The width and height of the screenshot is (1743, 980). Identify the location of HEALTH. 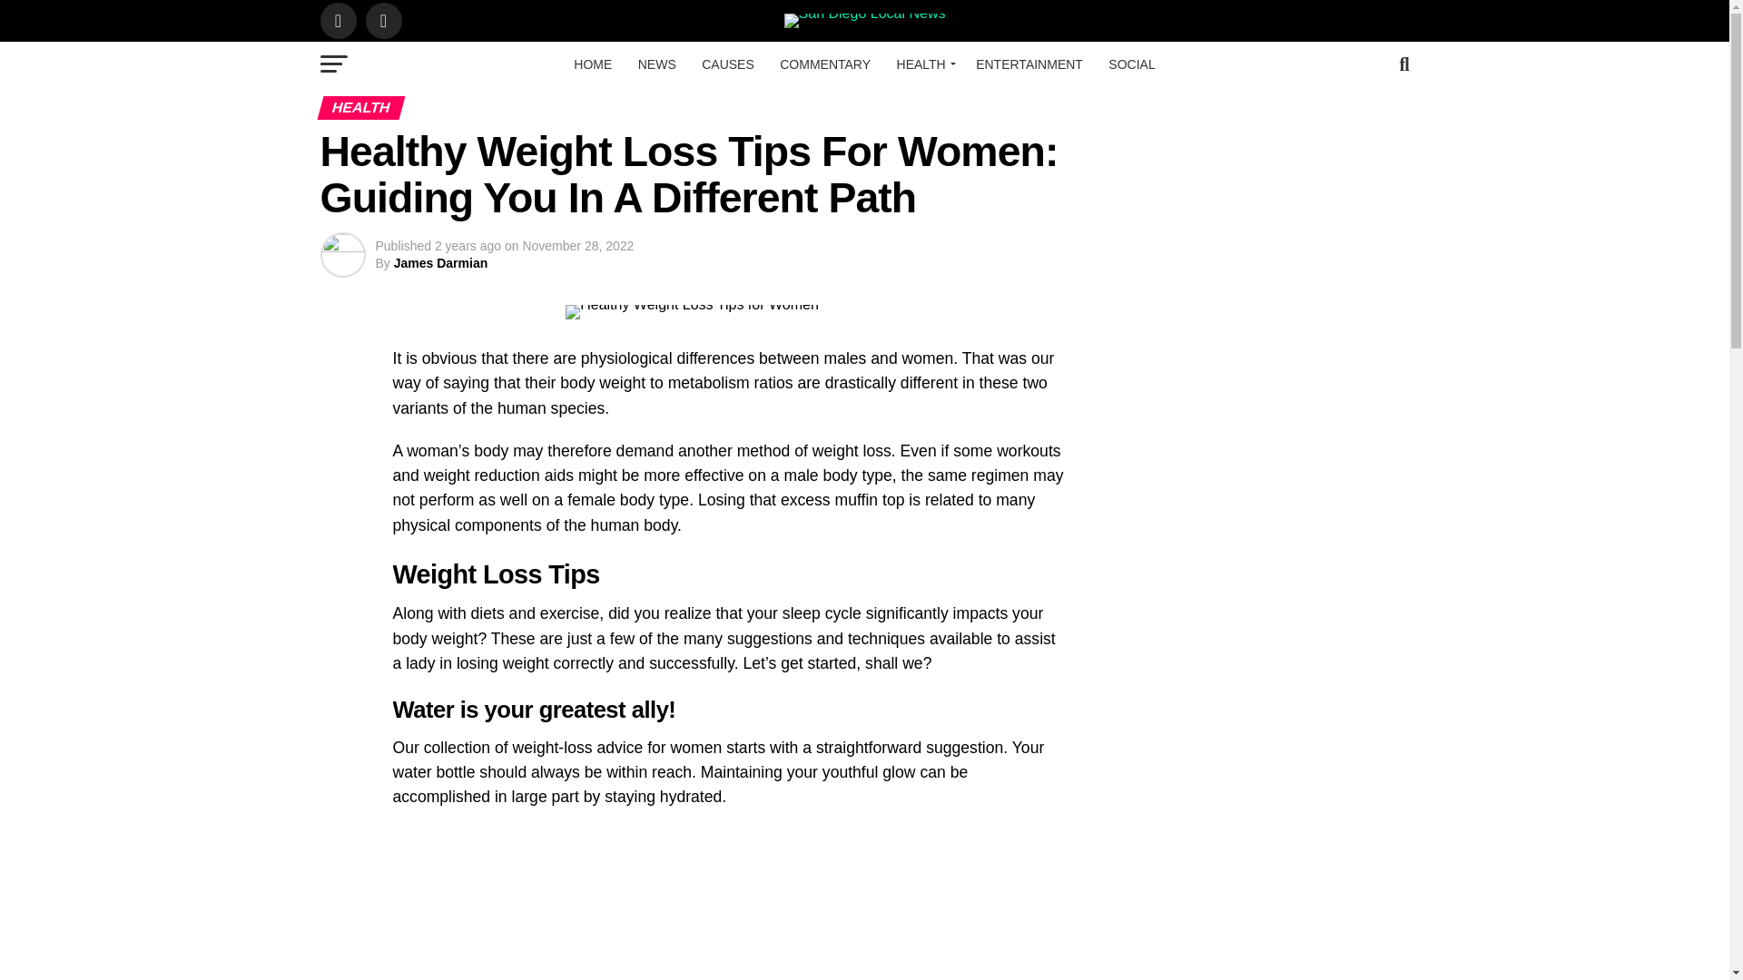
(923, 64).